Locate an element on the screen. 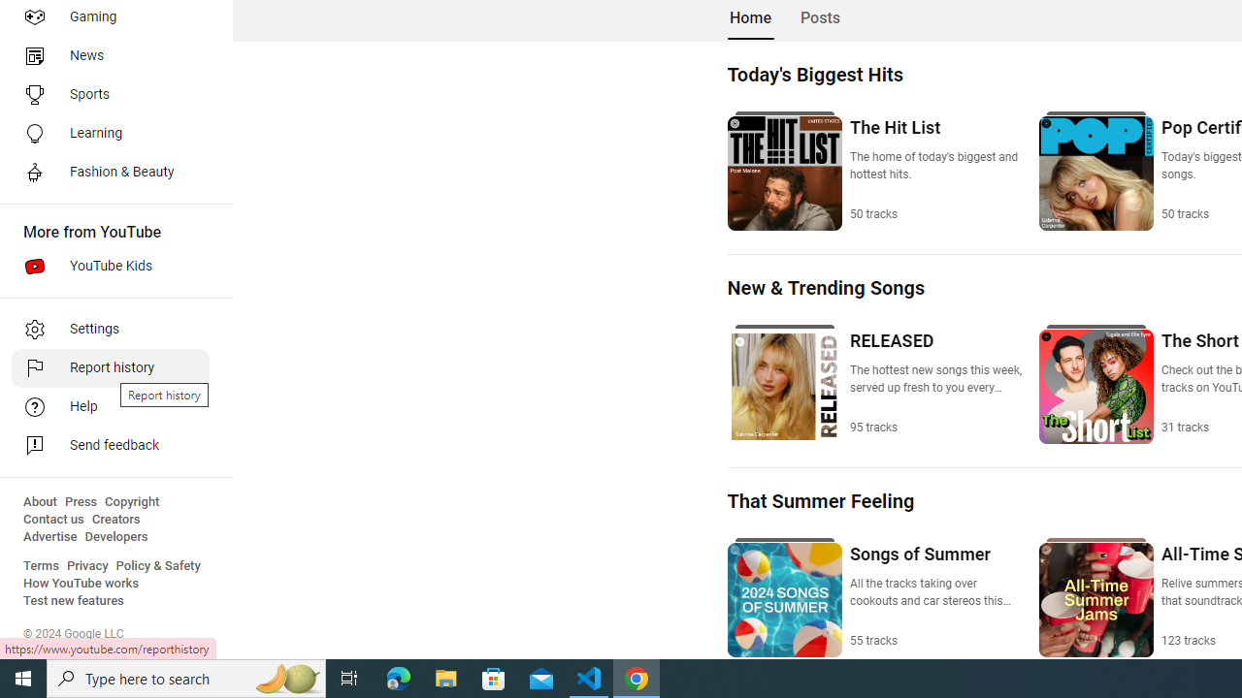  YouTube Kids is located at coordinates (111, 266).